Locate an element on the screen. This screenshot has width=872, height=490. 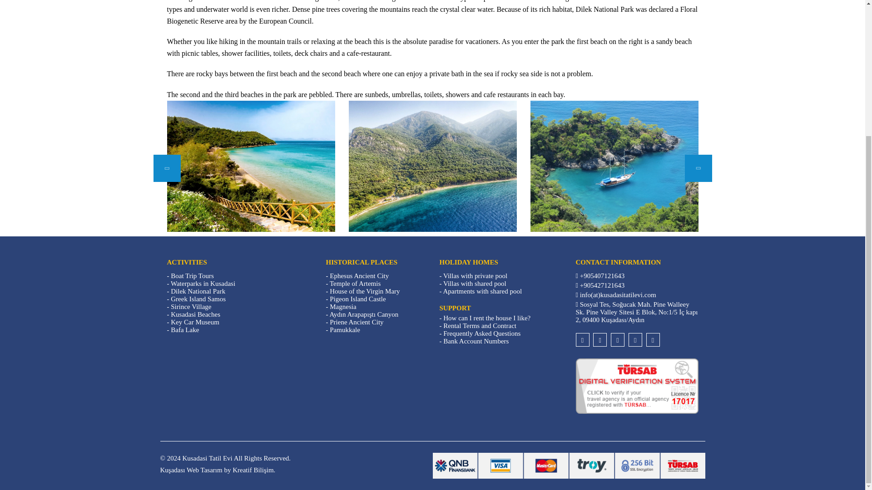
Dilek National Park is located at coordinates (198, 291).